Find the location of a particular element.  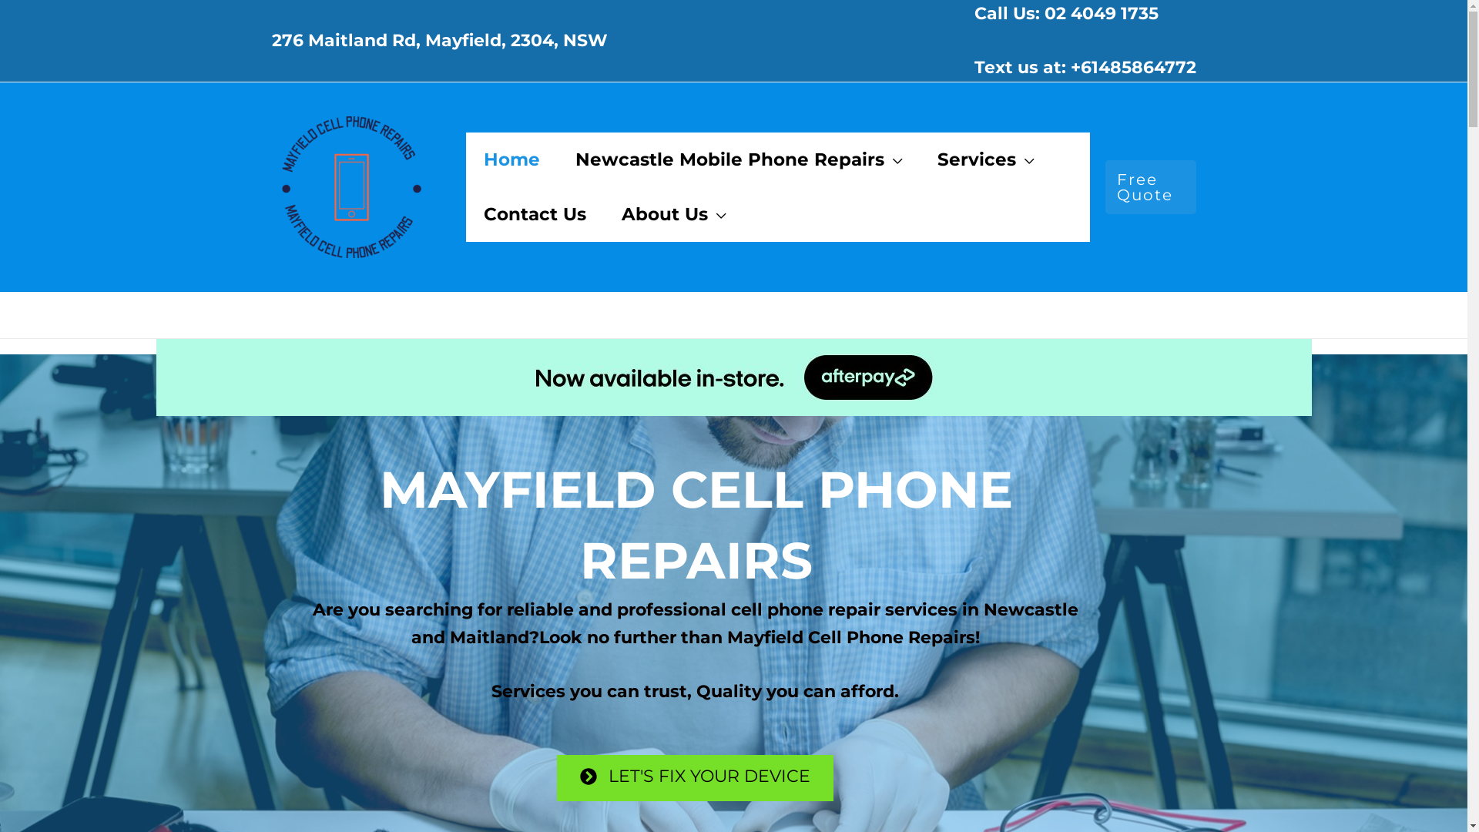

+61485864772 is located at coordinates (1134, 68).